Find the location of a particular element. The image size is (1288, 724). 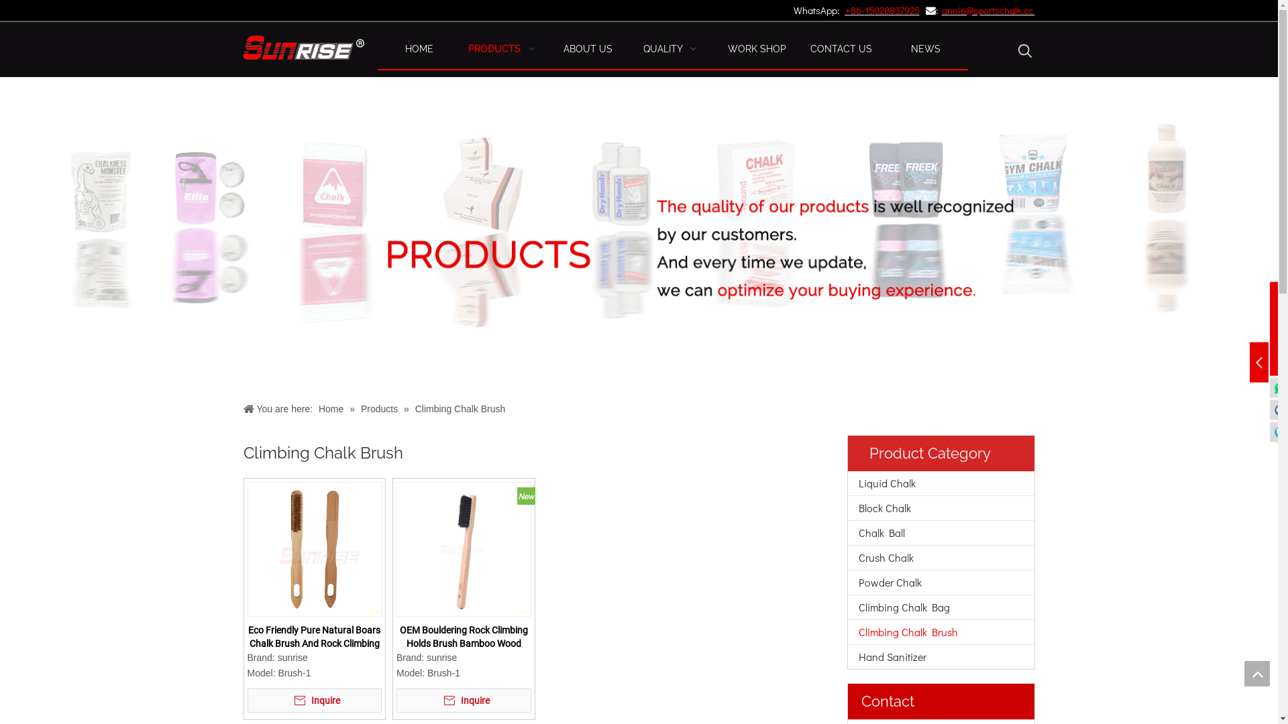

Block Chalk is located at coordinates (941, 508).